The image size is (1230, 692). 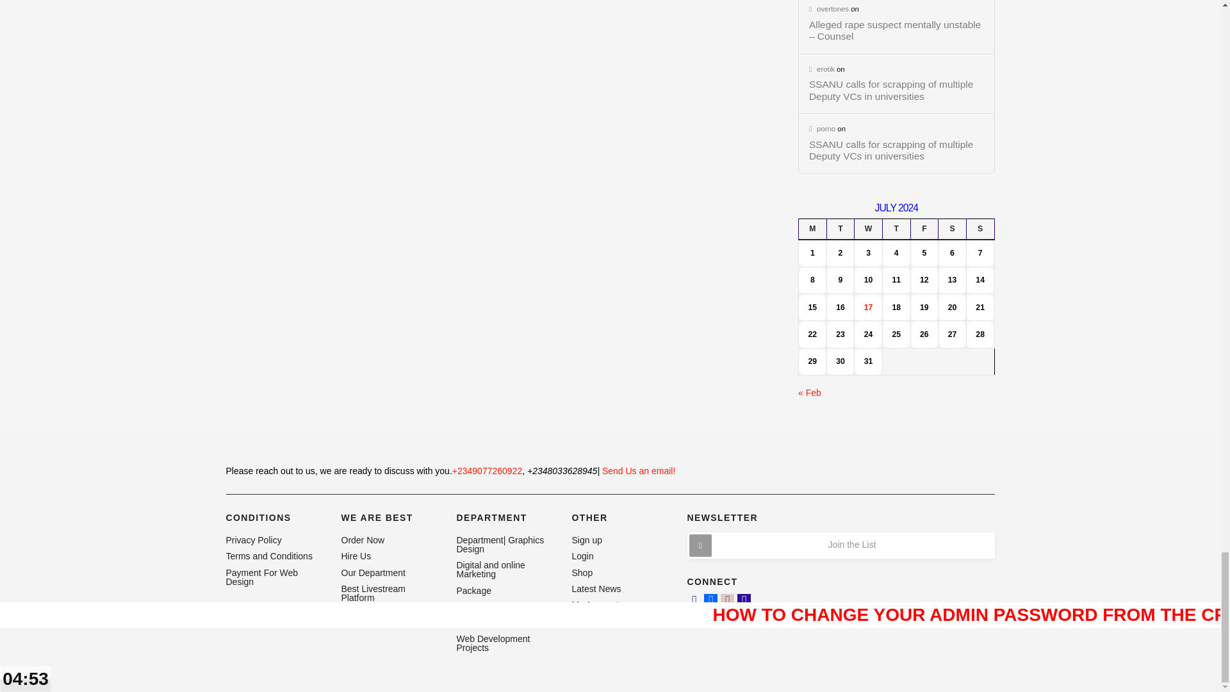 What do you see at coordinates (869, 308) in the screenshot?
I see `17` at bounding box center [869, 308].